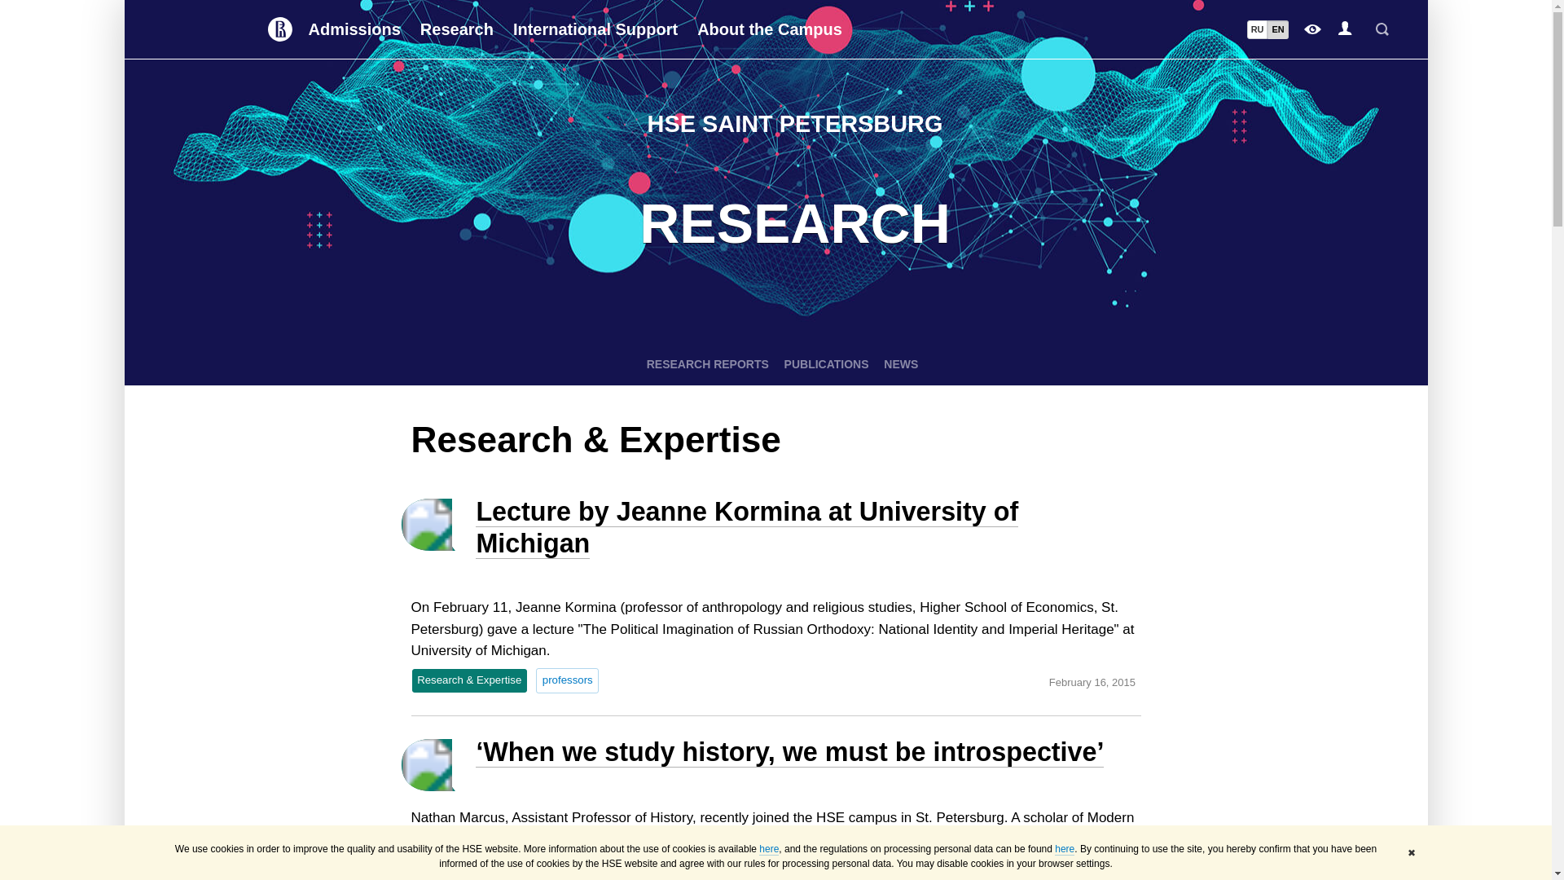 The width and height of the screenshot is (1564, 880). I want to click on Search, so click(1382, 29).